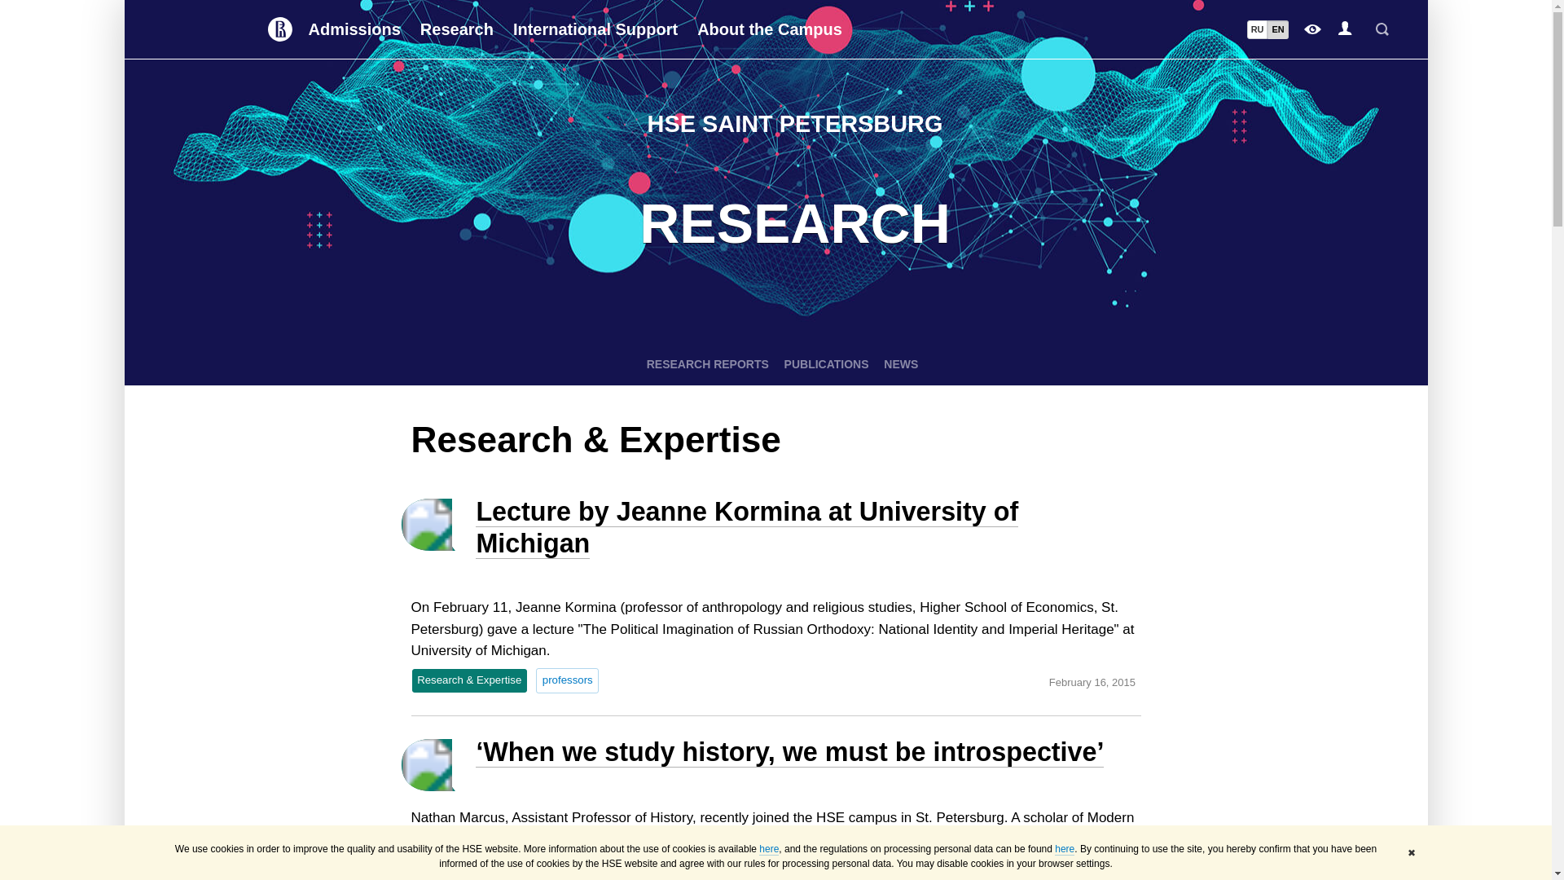 The width and height of the screenshot is (1564, 880). I want to click on Search, so click(1382, 29).